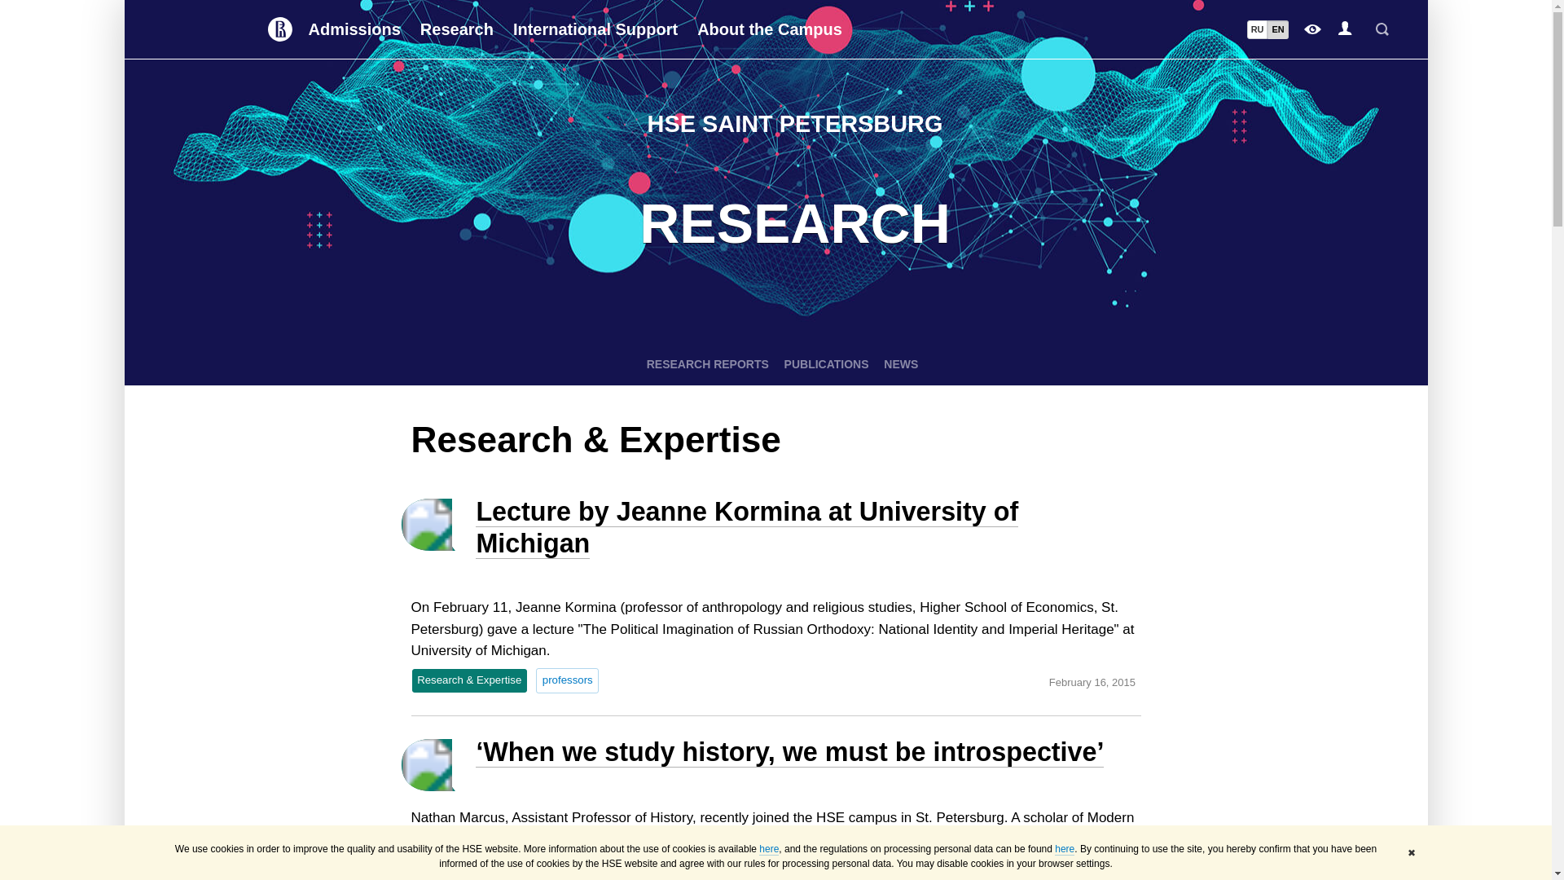 The width and height of the screenshot is (1564, 880). I want to click on Search, so click(1382, 29).